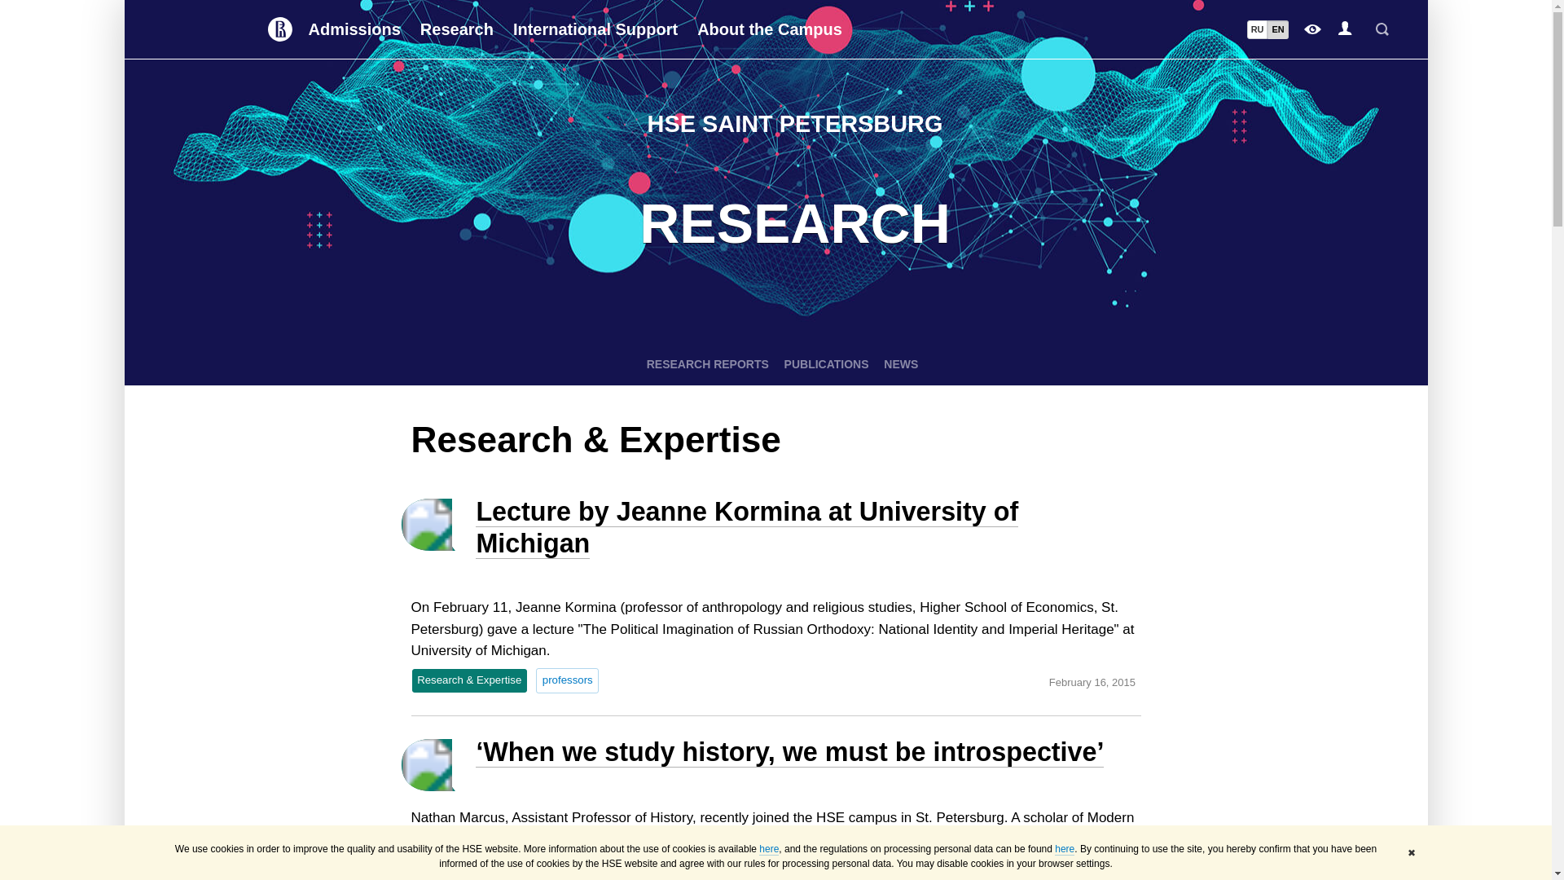 The width and height of the screenshot is (1564, 880). I want to click on Search, so click(1382, 29).